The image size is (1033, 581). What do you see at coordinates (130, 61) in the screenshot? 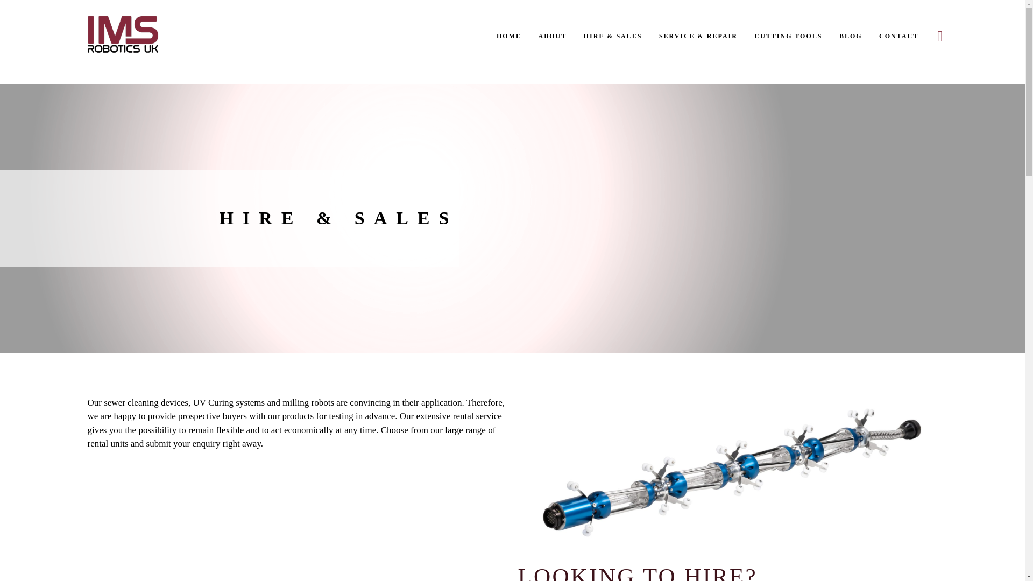
I see `IMS Robotics UK` at bounding box center [130, 61].